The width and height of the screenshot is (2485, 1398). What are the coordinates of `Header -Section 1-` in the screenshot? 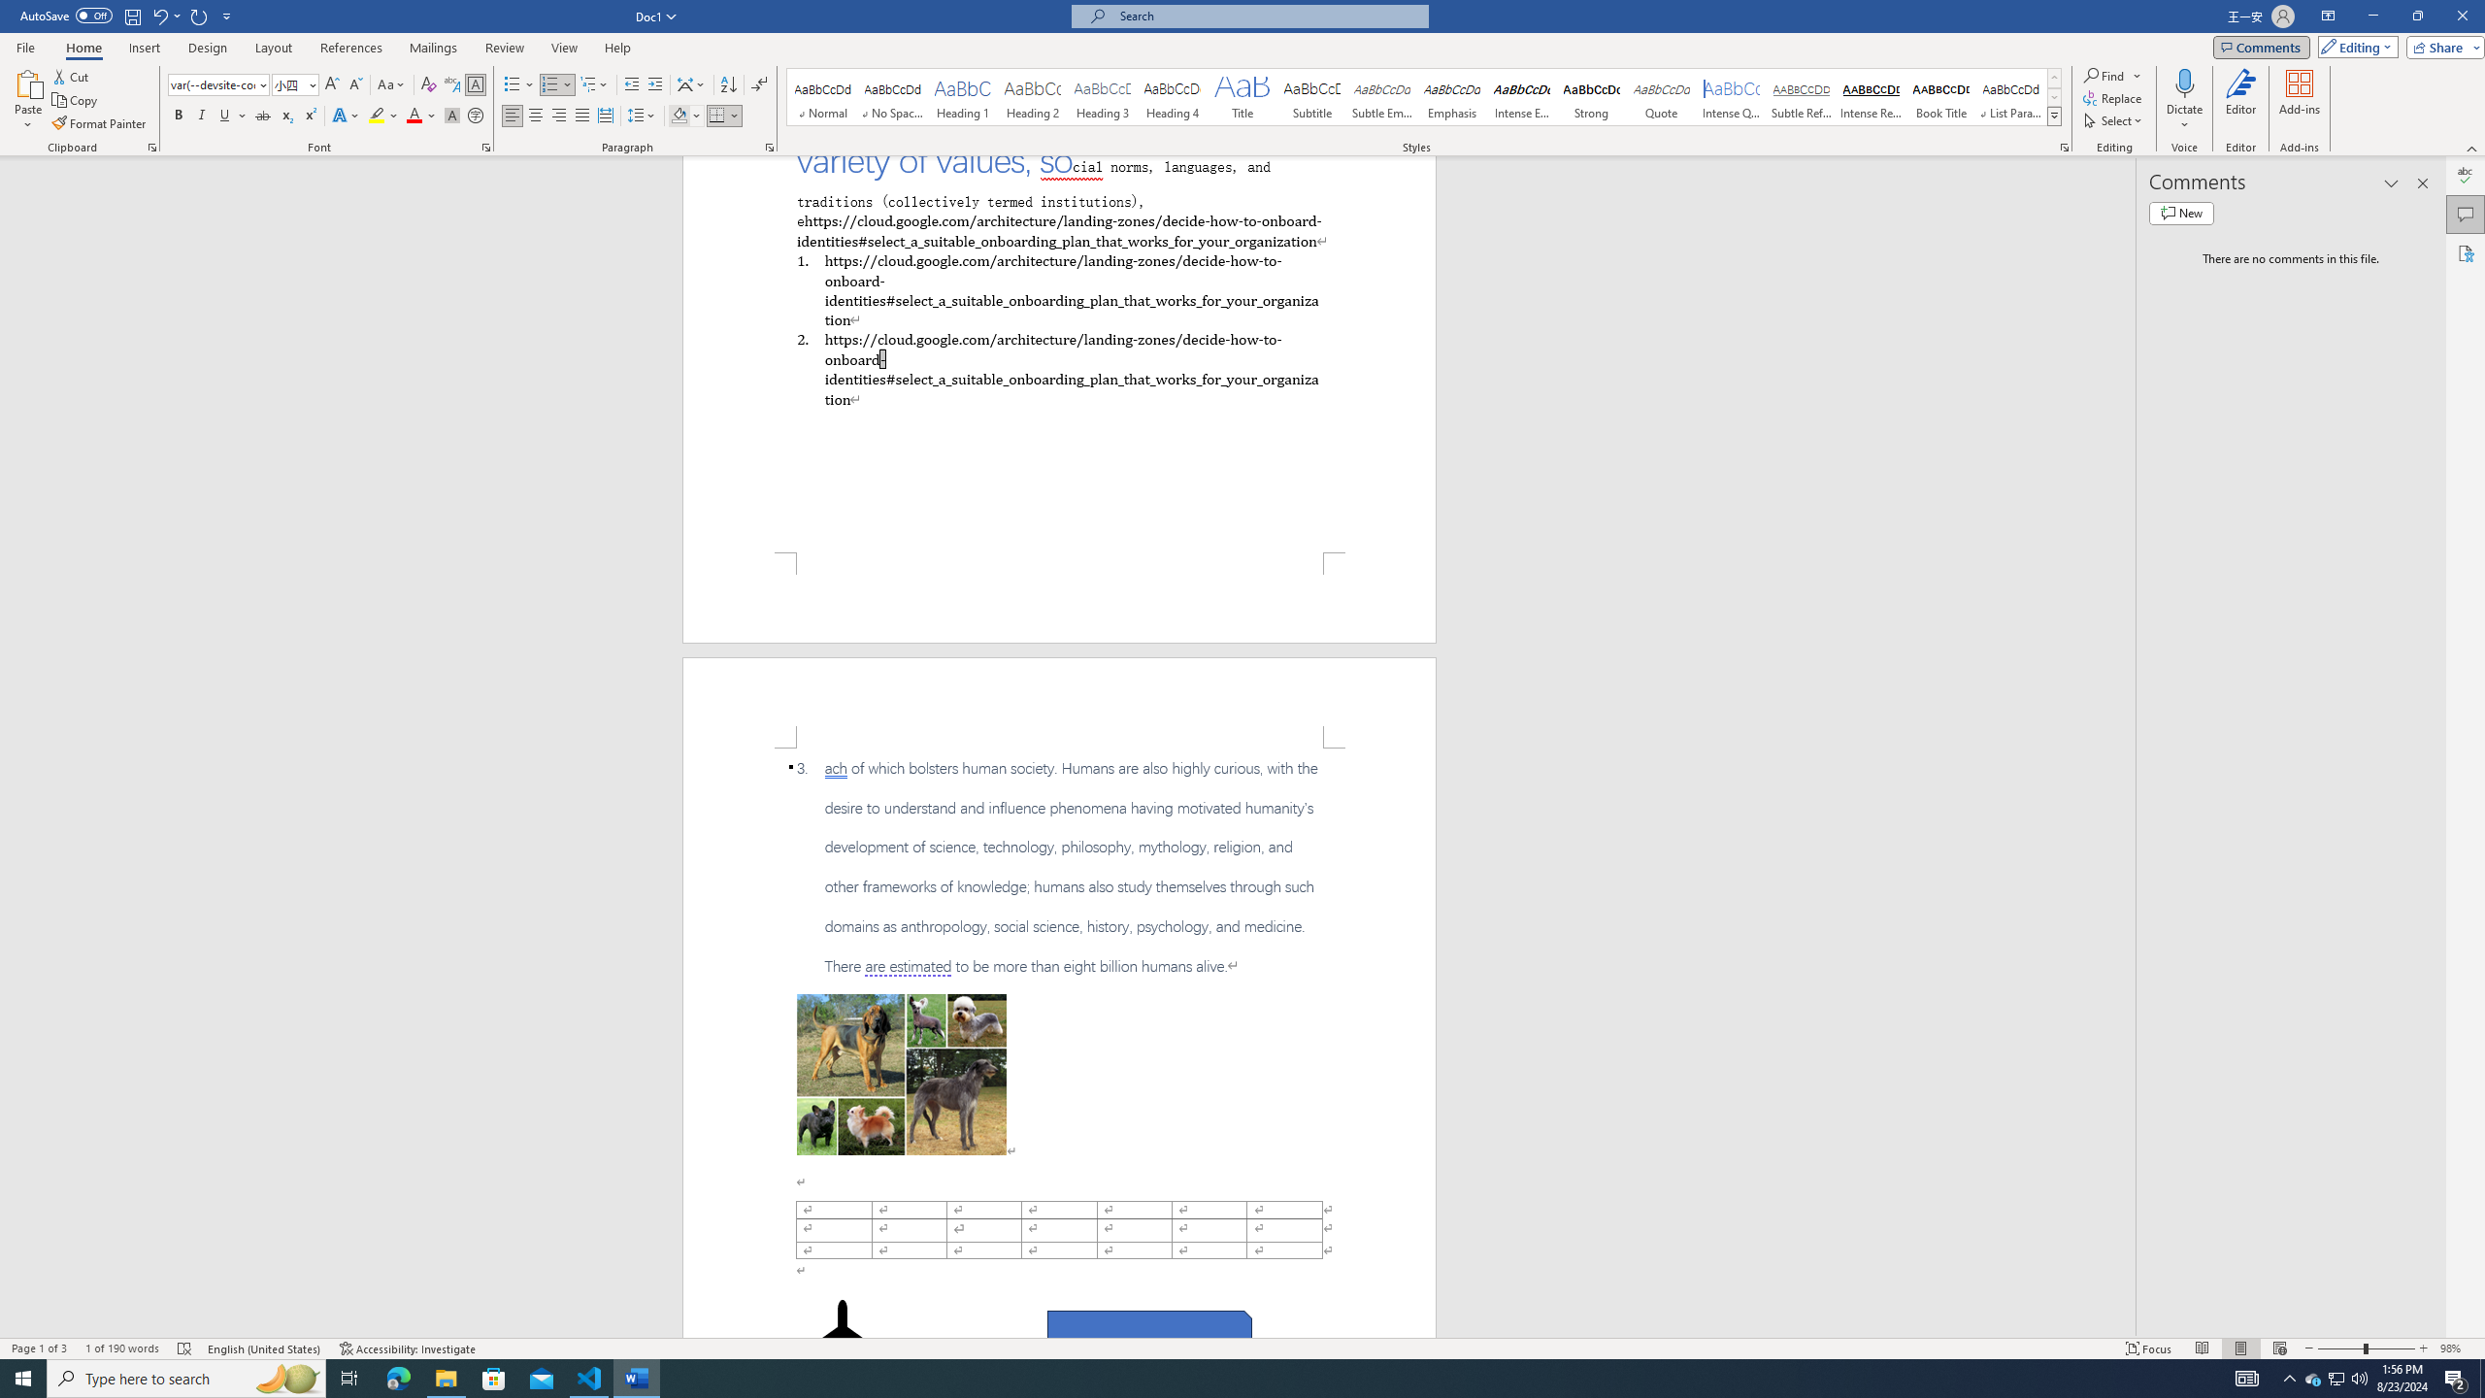 It's located at (1060, 702).